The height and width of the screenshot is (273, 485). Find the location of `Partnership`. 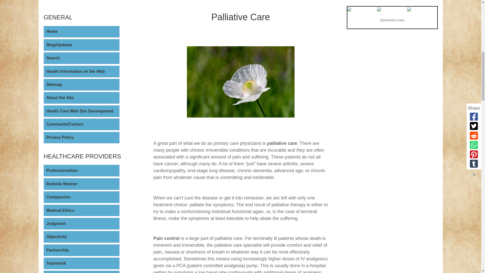

Partnership is located at coordinates (81, 250).